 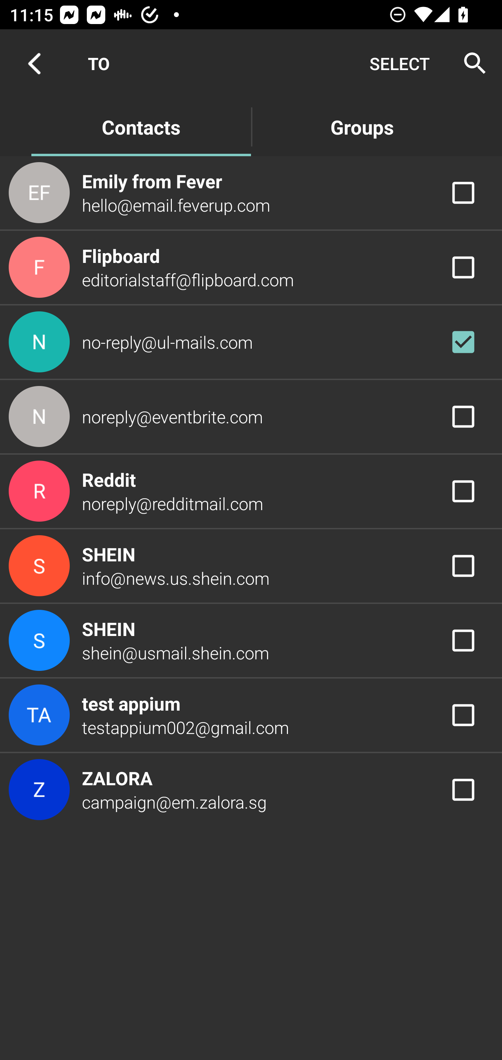 I want to click on Search, so click(x=471, y=63).